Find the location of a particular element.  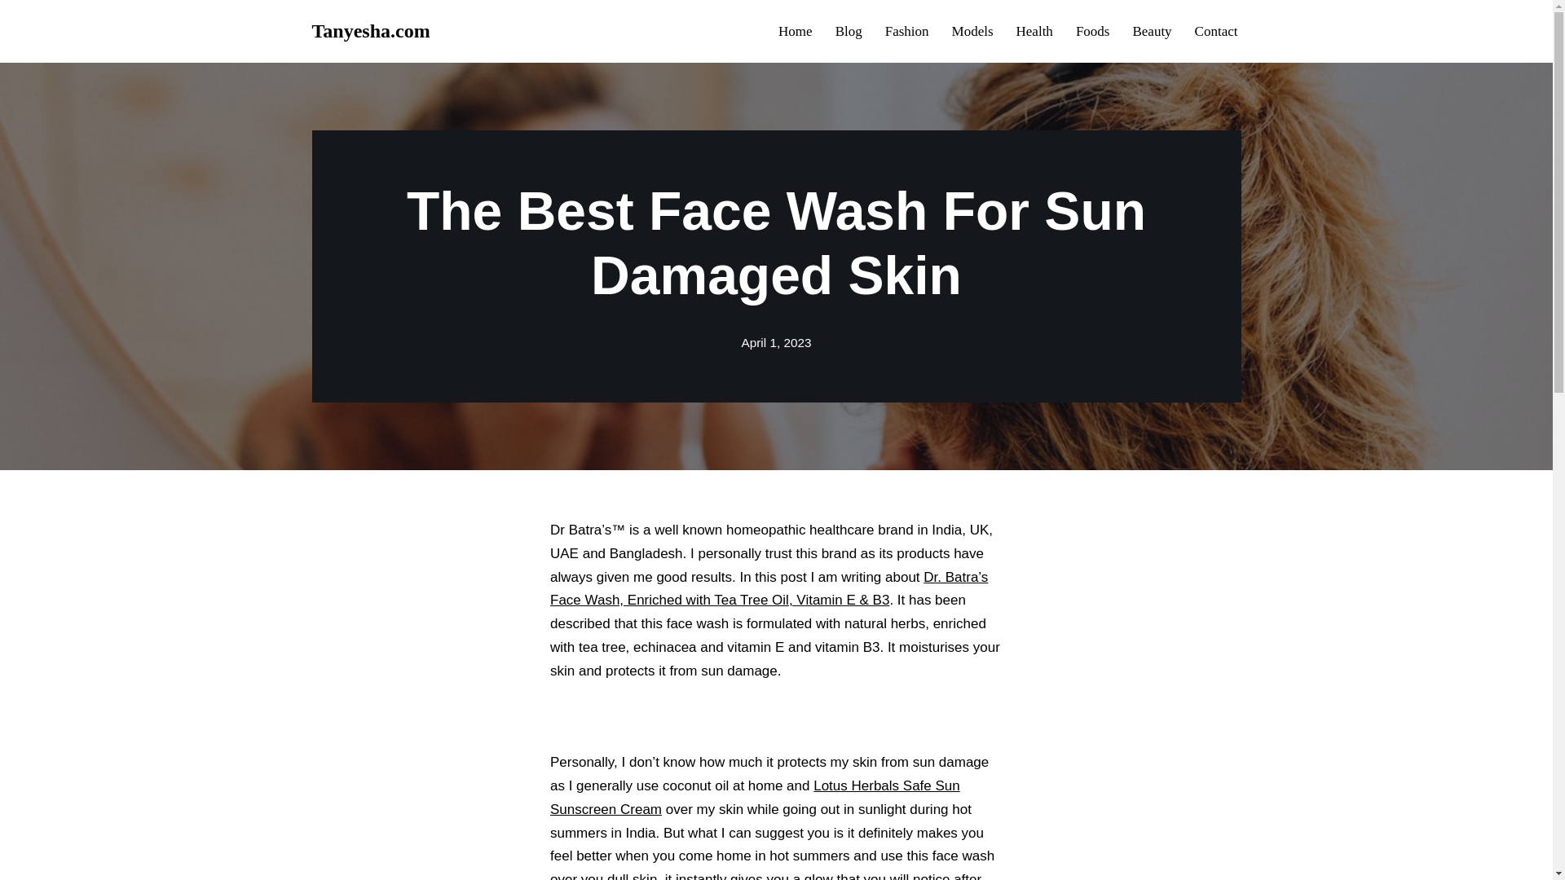

Fashion is located at coordinates (907, 30).